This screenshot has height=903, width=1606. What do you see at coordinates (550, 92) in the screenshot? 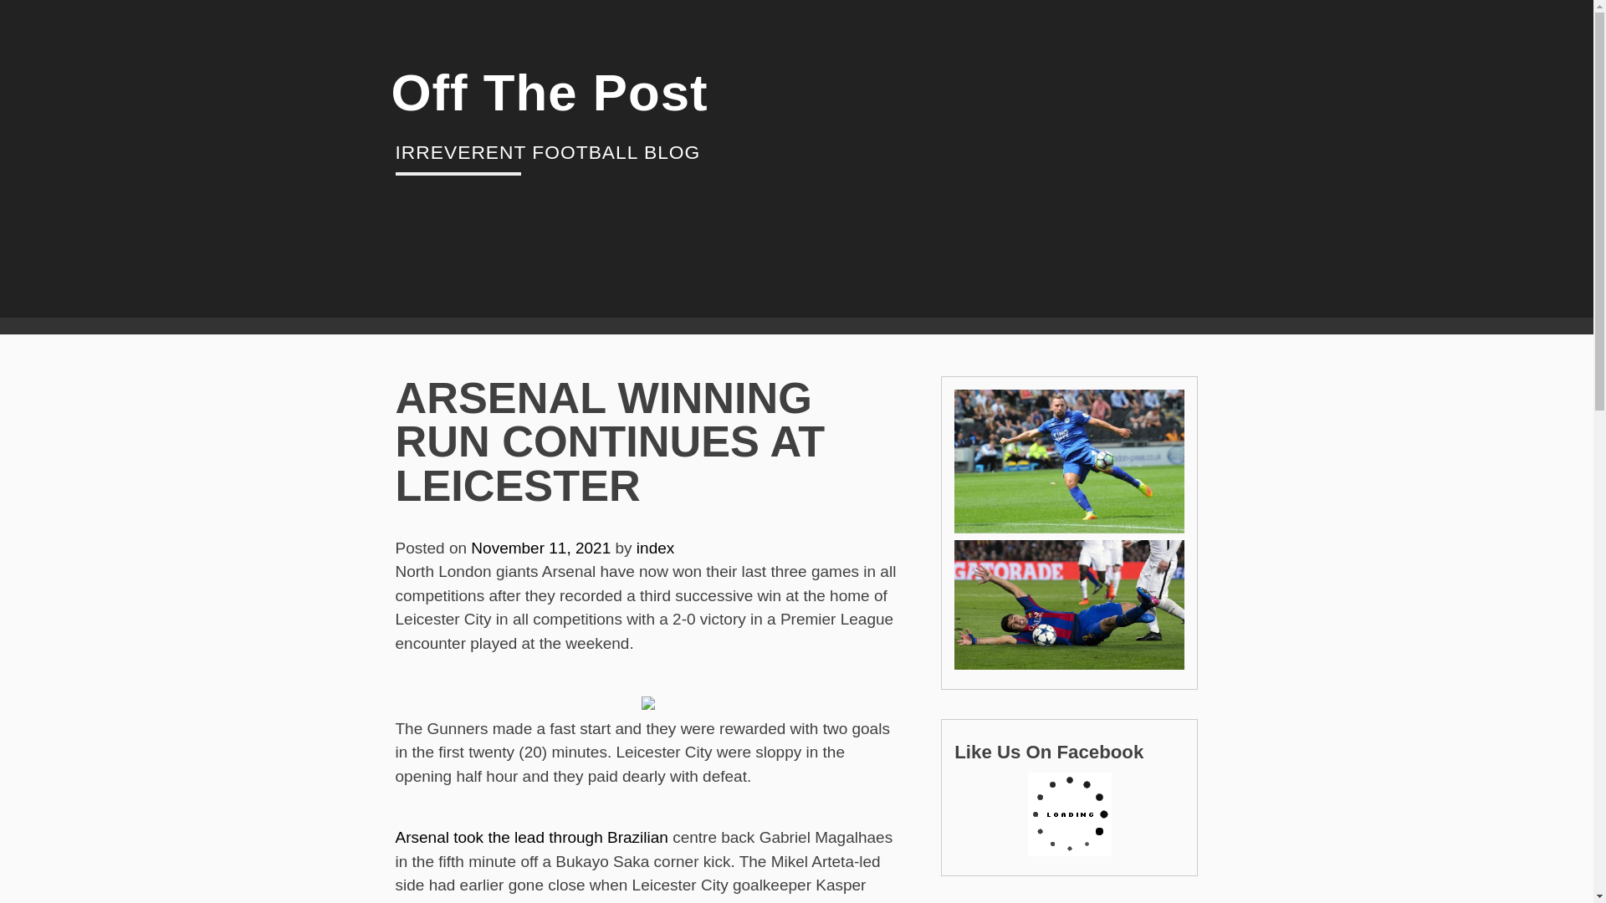
I see `Off The Post` at bounding box center [550, 92].